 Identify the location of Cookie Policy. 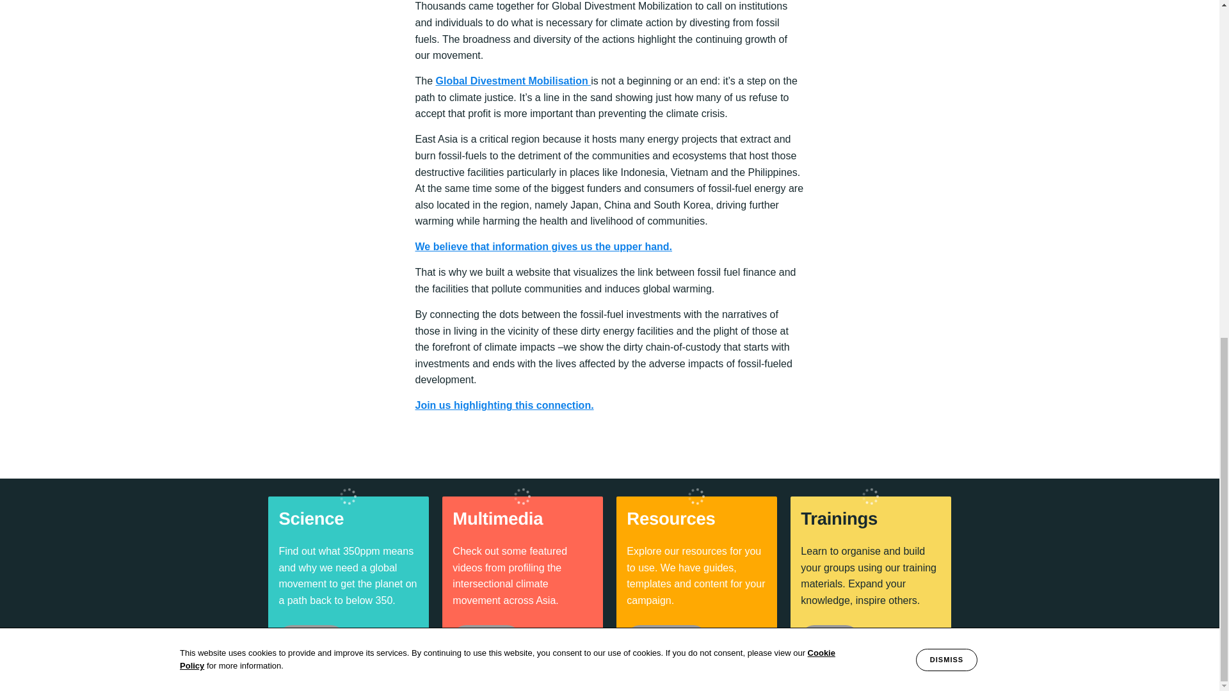
(507, 6).